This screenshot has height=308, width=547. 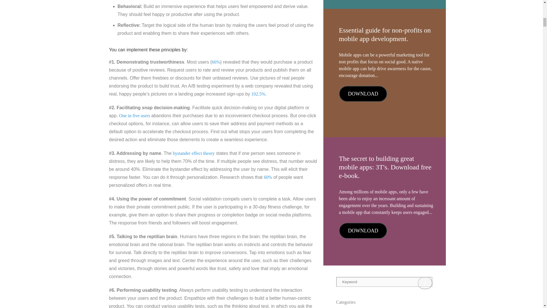 I want to click on bystander effect theory, so click(x=194, y=153).